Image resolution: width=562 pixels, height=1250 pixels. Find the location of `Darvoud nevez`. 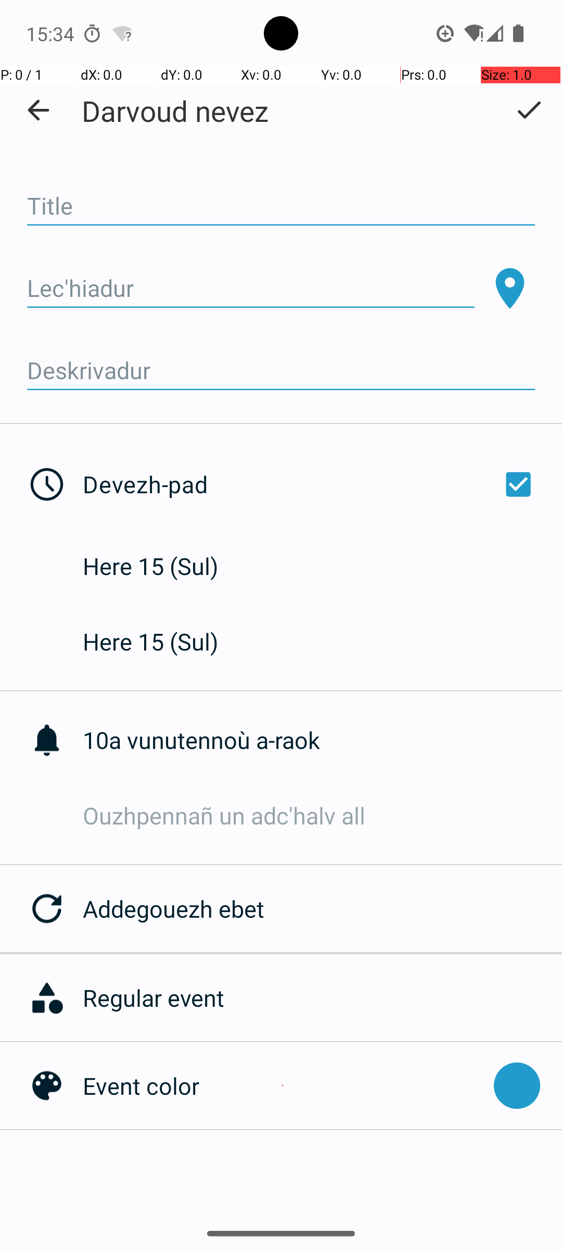

Darvoud nevez is located at coordinates (175, 110).